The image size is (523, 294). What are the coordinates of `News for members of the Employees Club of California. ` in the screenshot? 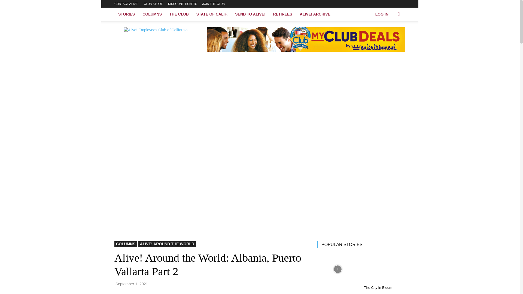 It's located at (160, 39).